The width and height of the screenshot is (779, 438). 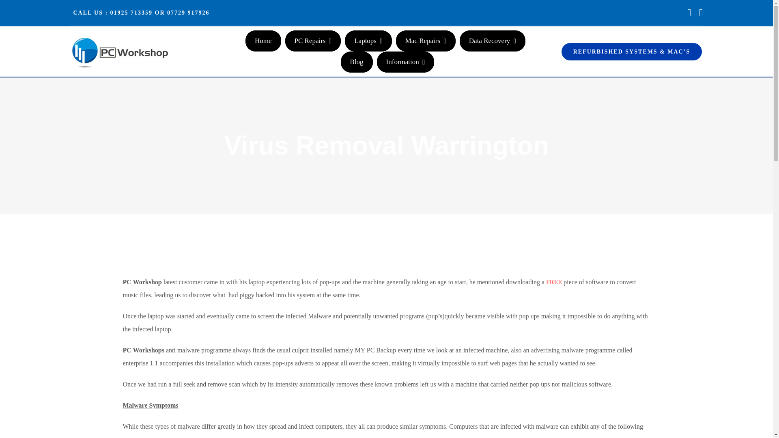 I want to click on Home, so click(x=263, y=41).